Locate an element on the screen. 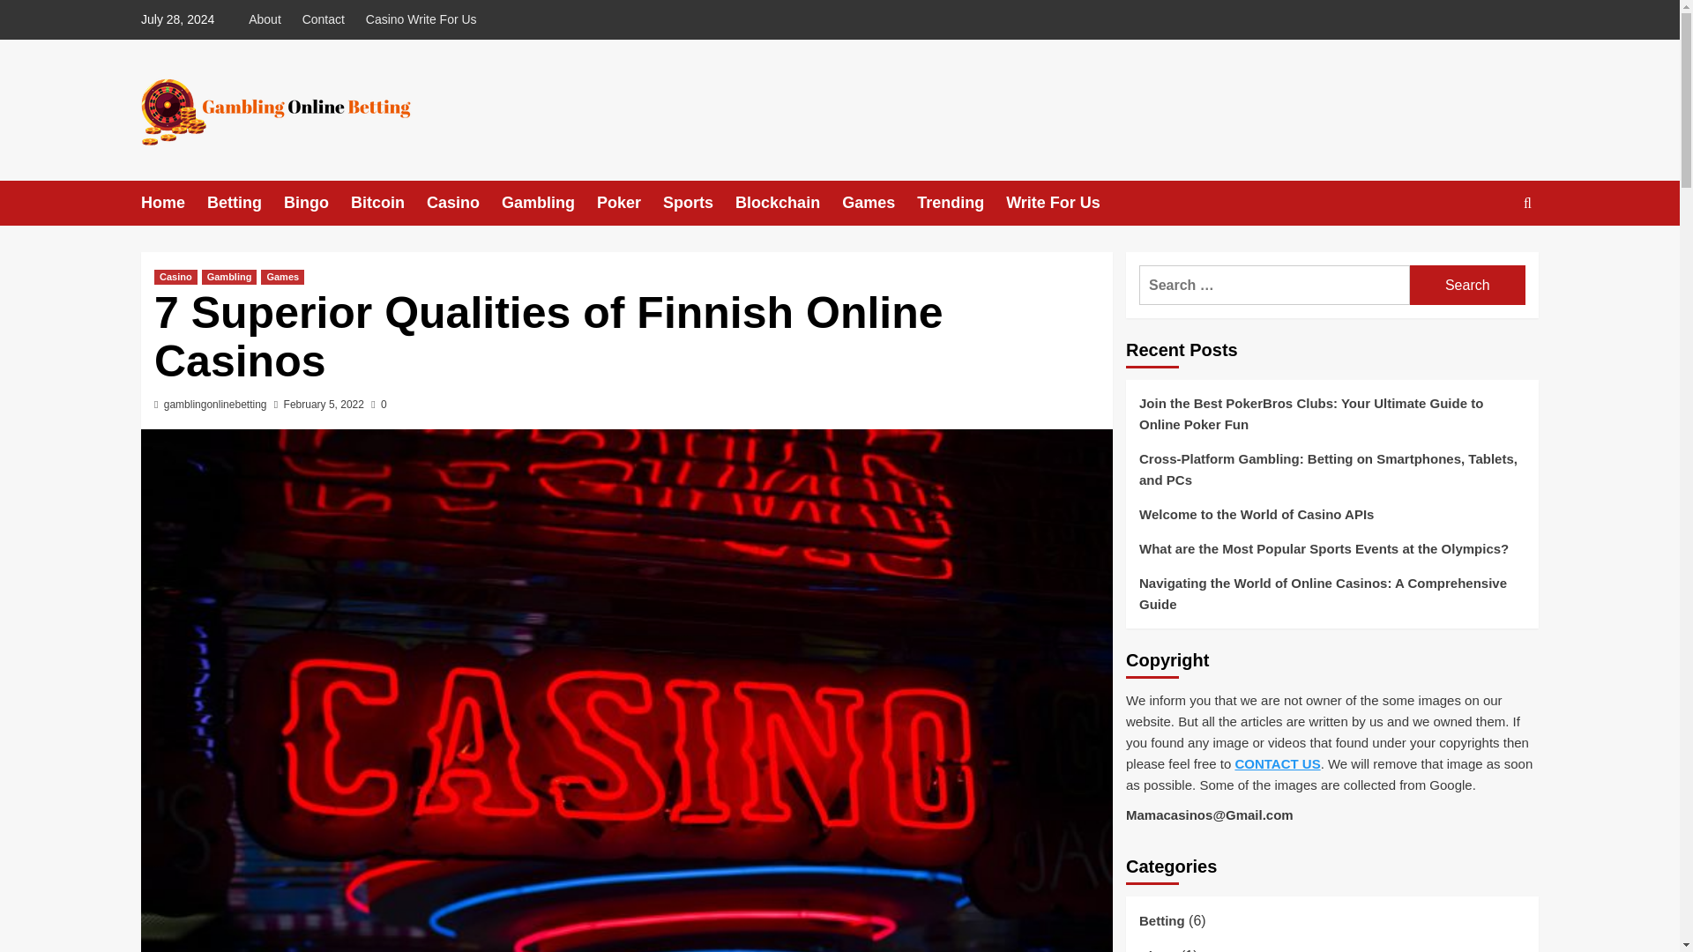  Gambling is located at coordinates (229, 277).